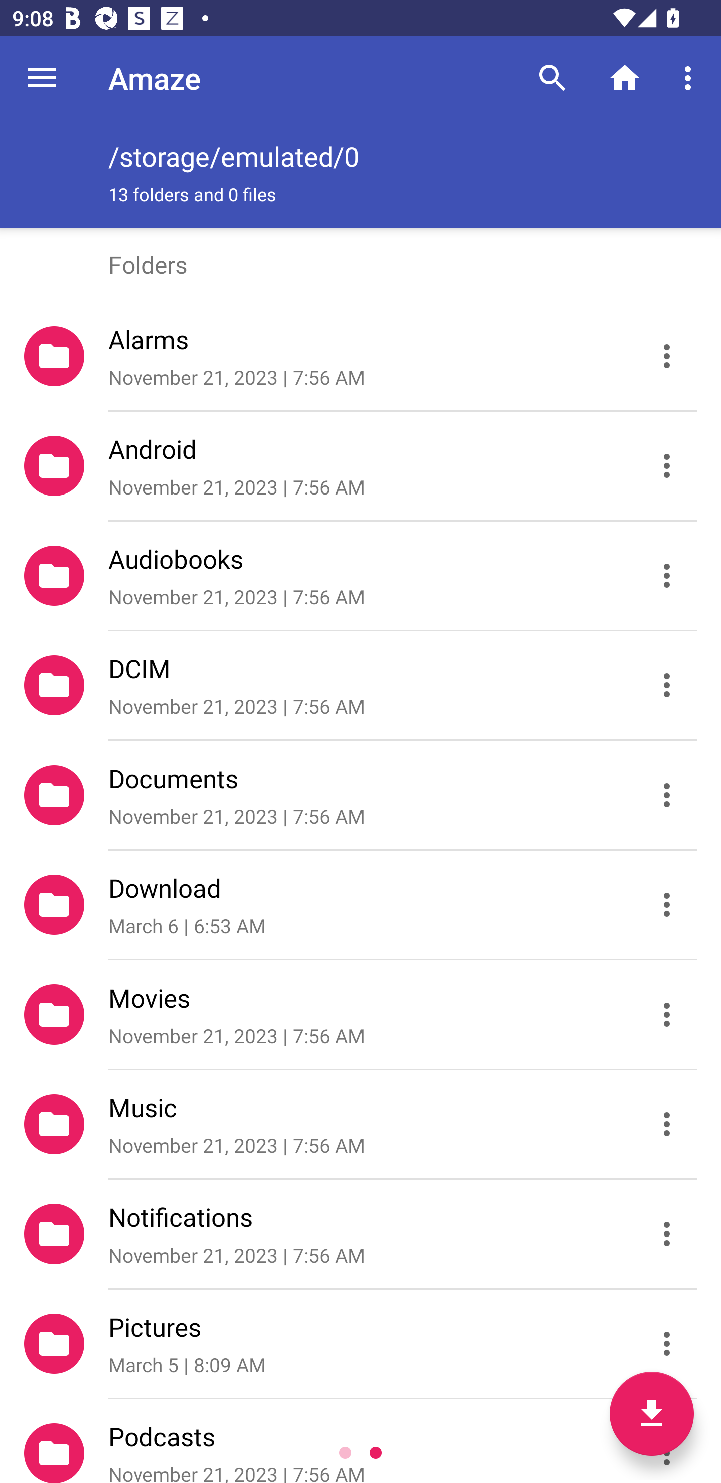  I want to click on Pictures March 5 | 8:09 AM, so click(360, 1344).